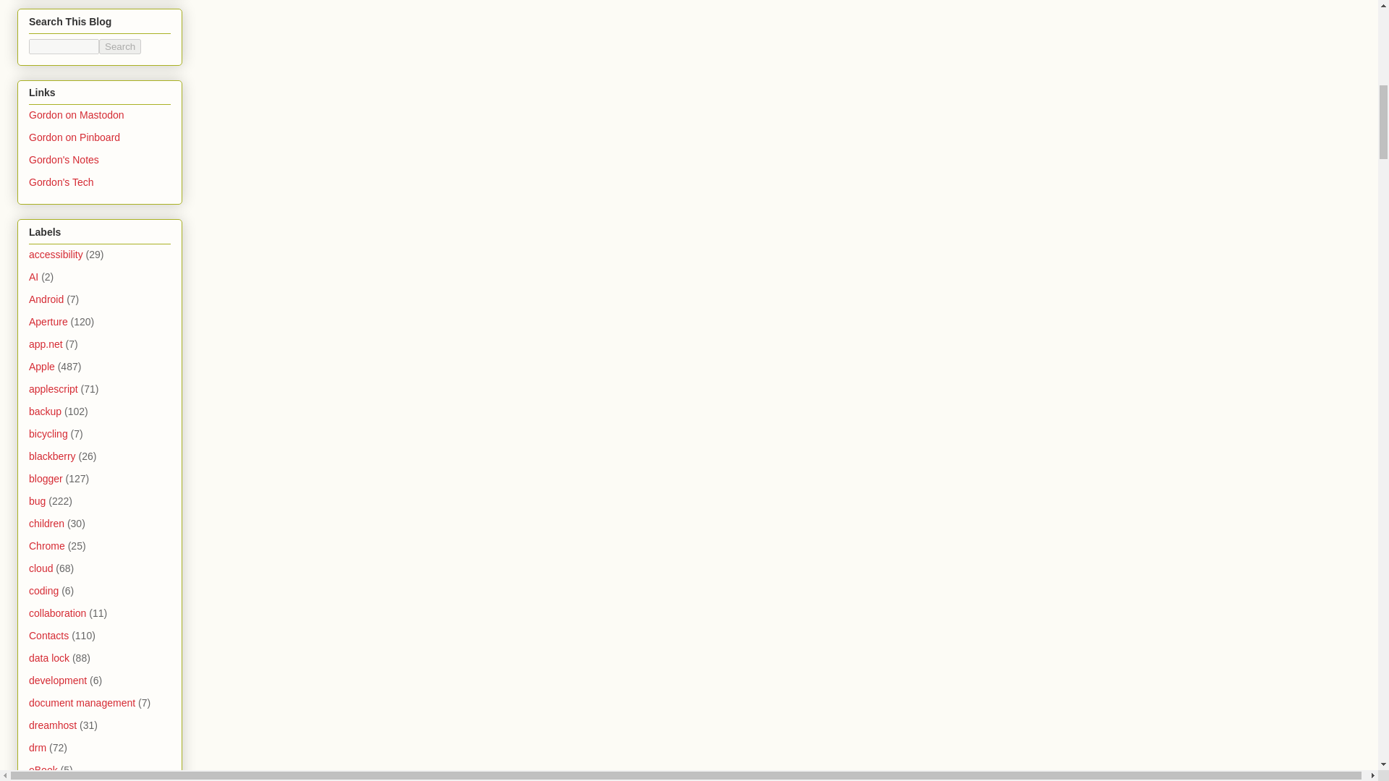  Describe the element at coordinates (48, 321) in the screenshot. I see `Aperture` at that location.